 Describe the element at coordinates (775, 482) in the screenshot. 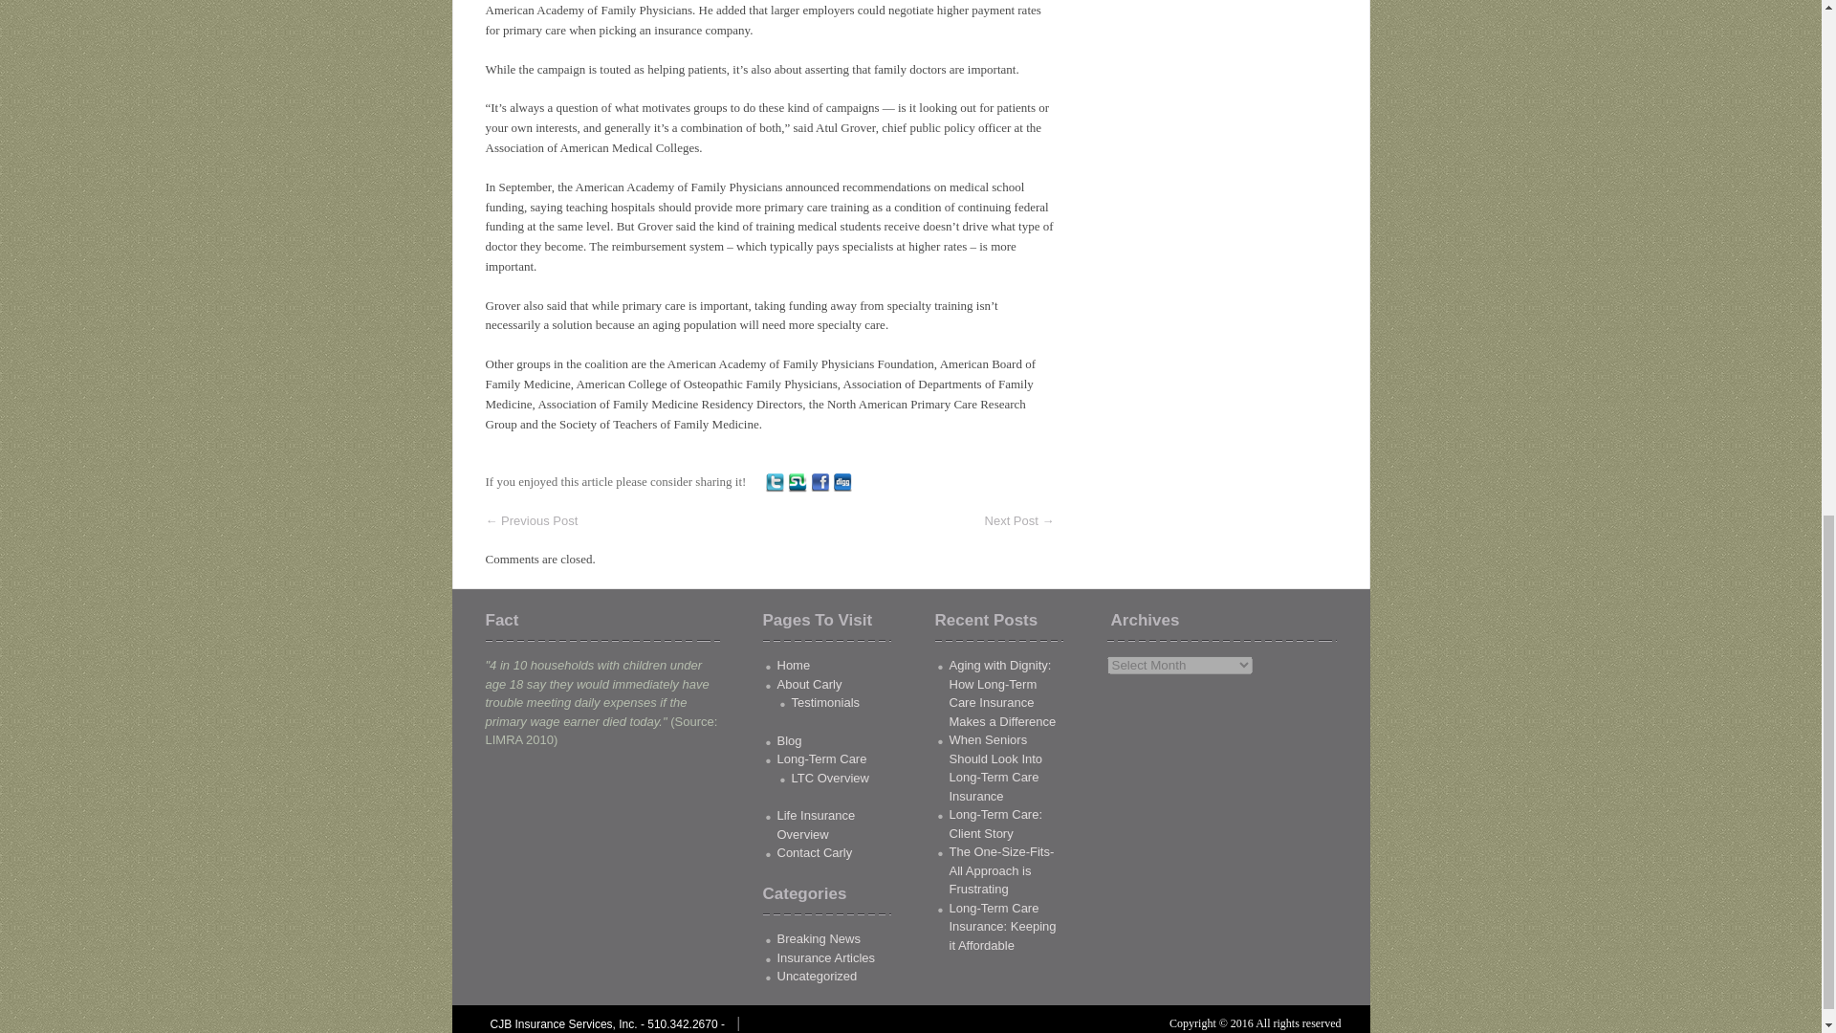

I see `twitter` at that location.